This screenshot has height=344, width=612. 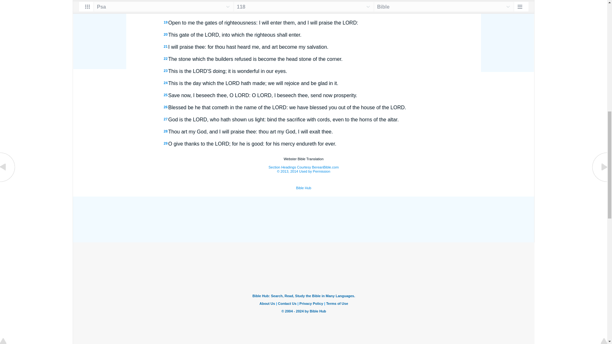 I want to click on 21, so click(x=166, y=47).